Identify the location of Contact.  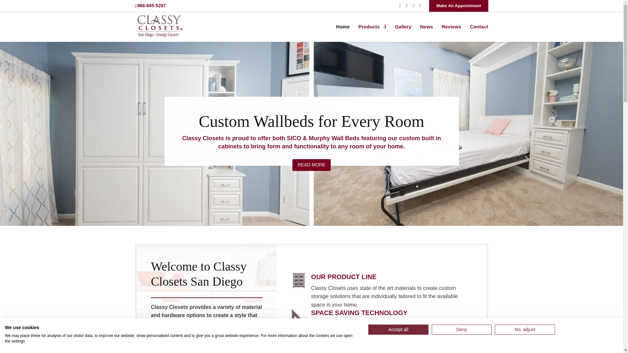
(479, 33).